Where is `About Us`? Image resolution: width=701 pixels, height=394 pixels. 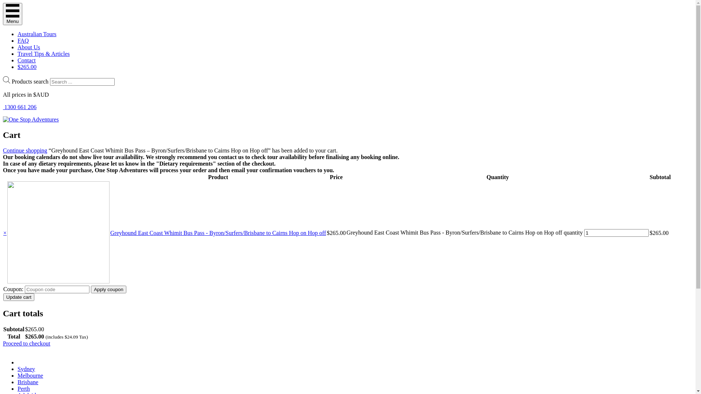 About Us is located at coordinates (29, 47).